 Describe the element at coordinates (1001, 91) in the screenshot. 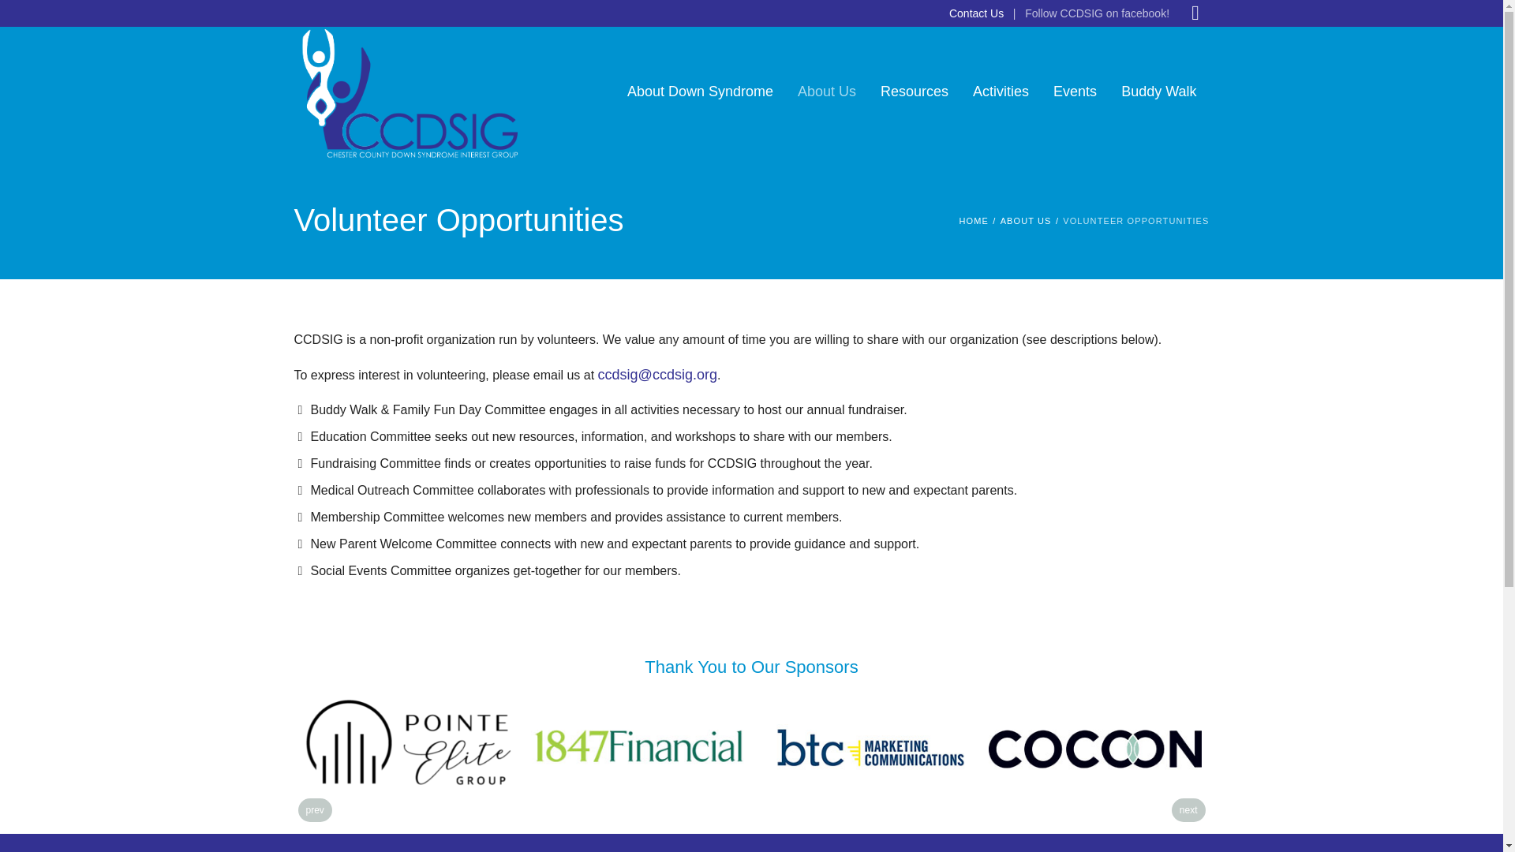

I see `Activities` at that location.